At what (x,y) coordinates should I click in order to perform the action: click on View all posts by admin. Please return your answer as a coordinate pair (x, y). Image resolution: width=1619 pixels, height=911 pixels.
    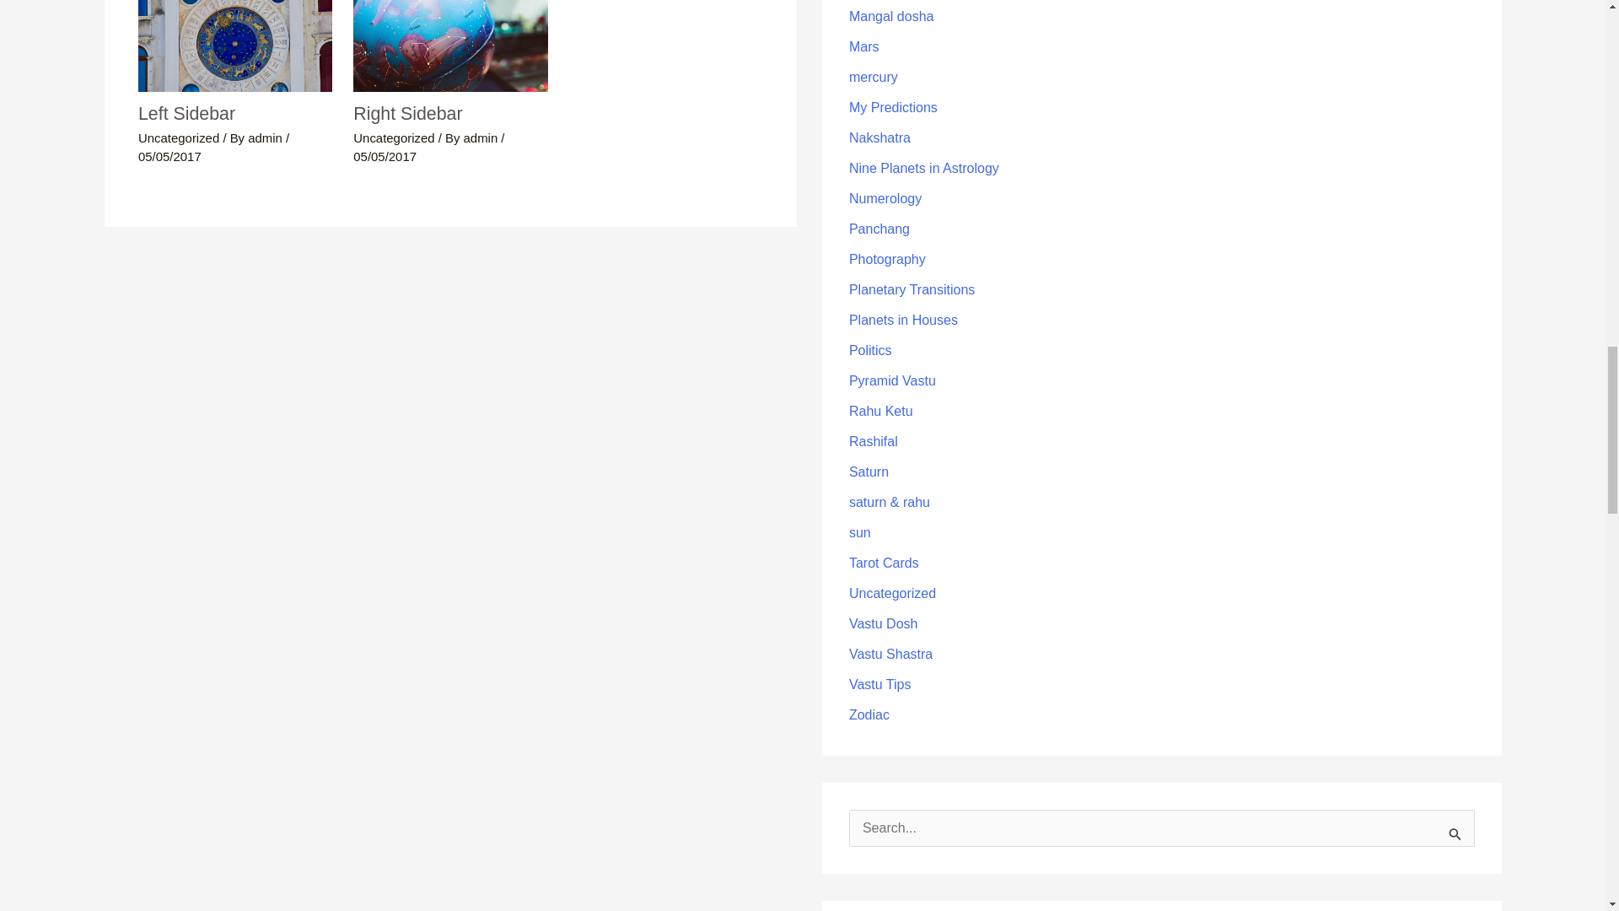
    Looking at the image, I should click on (266, 137).